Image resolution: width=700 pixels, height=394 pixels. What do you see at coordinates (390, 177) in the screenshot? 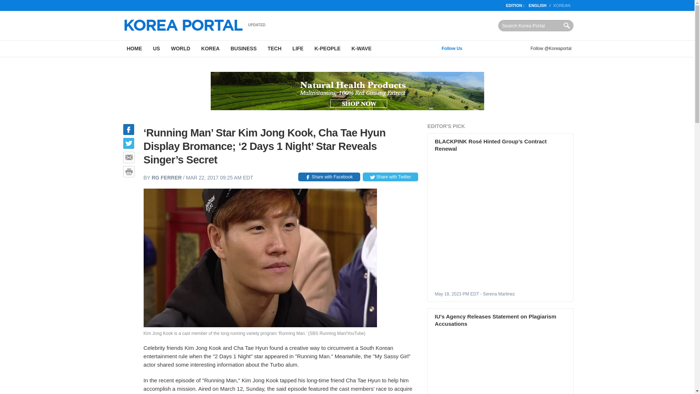
I see `Share with Twitter` at bounding box center [390, 177].